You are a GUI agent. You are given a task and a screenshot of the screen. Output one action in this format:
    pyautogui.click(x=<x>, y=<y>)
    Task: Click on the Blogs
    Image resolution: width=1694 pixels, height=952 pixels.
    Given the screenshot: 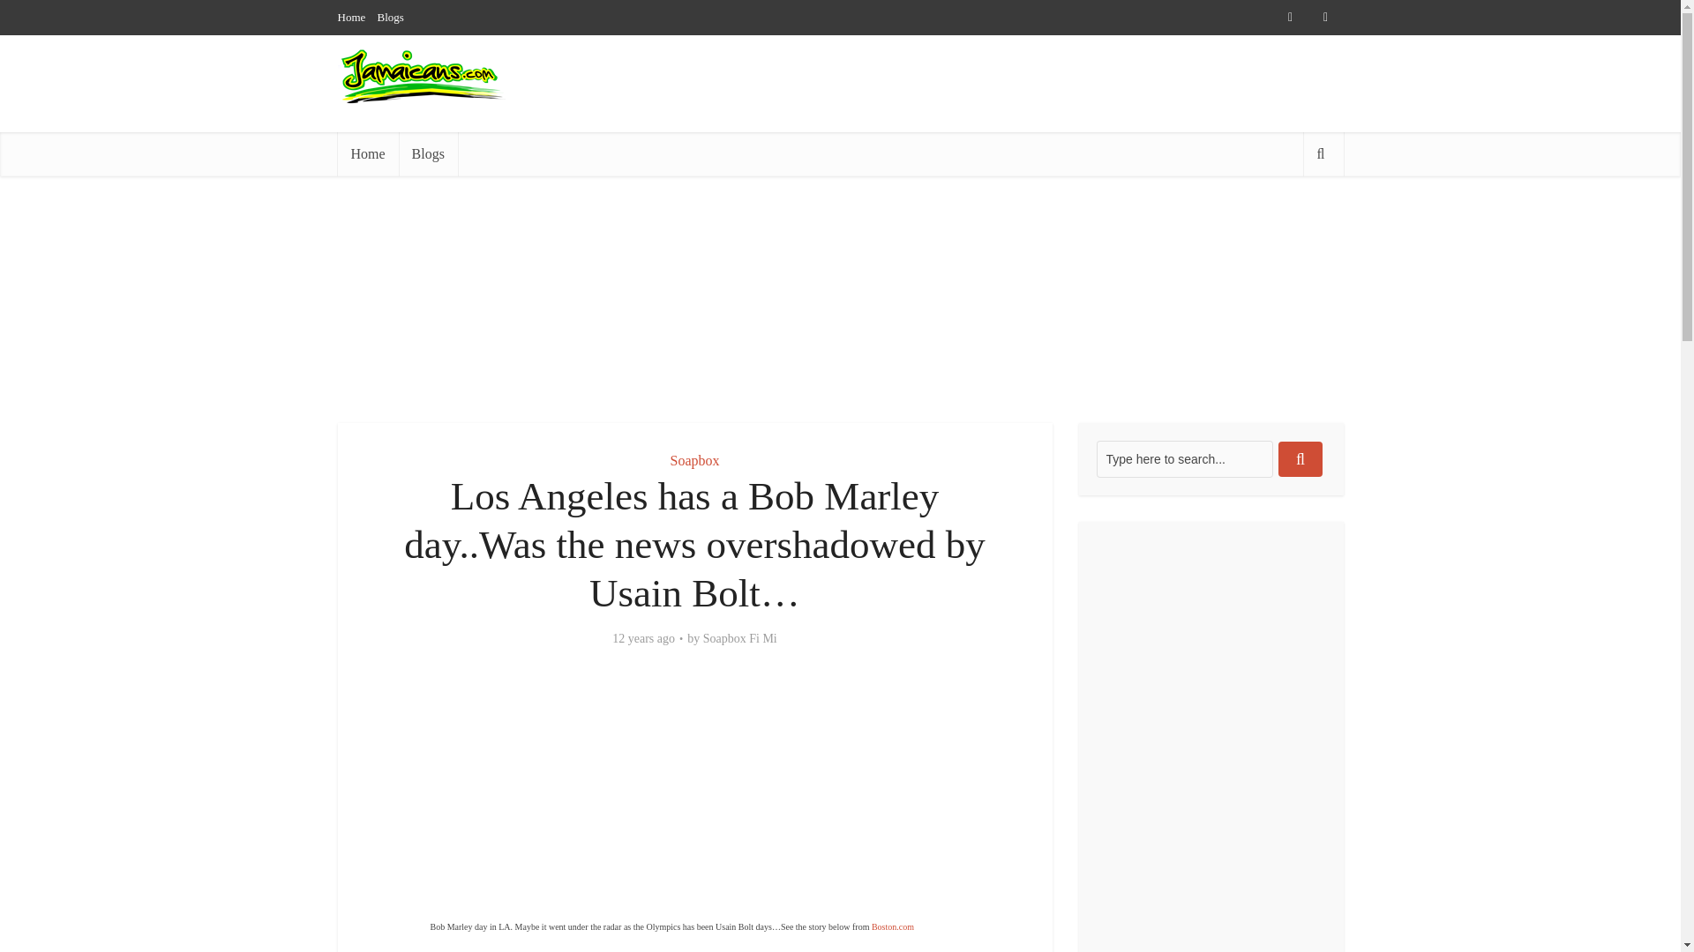 What is the action you would take?
    pyautogui.click(x=427, y=153)
    